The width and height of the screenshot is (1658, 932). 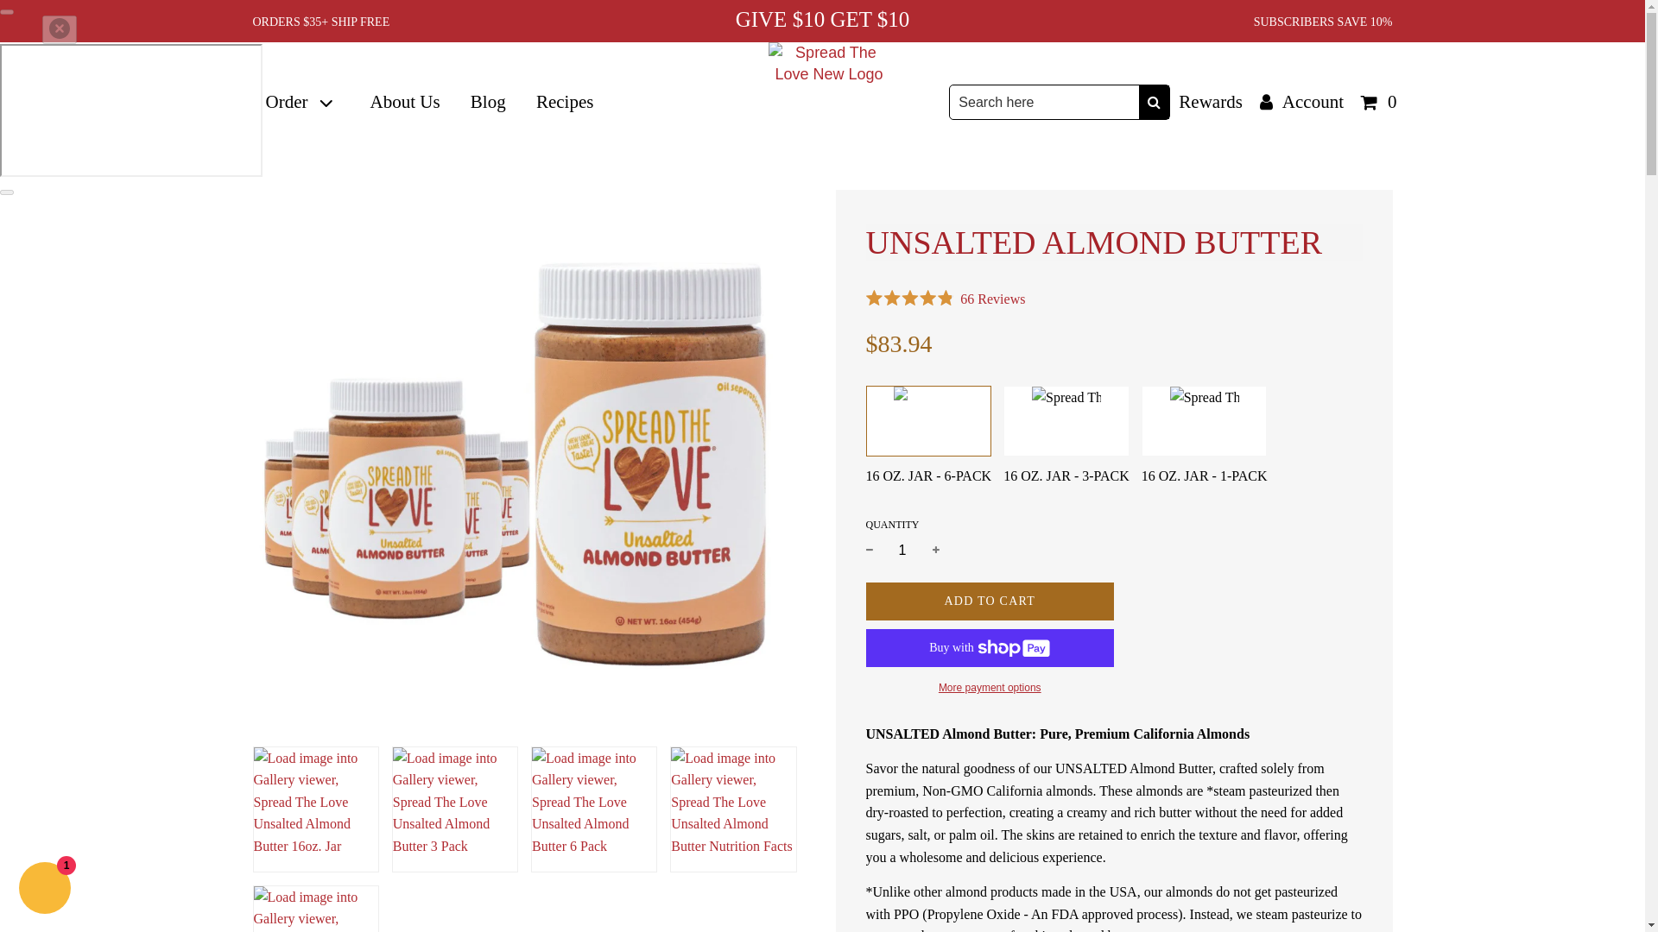 I want to click on Rewards, so click(x=1210, y=102).